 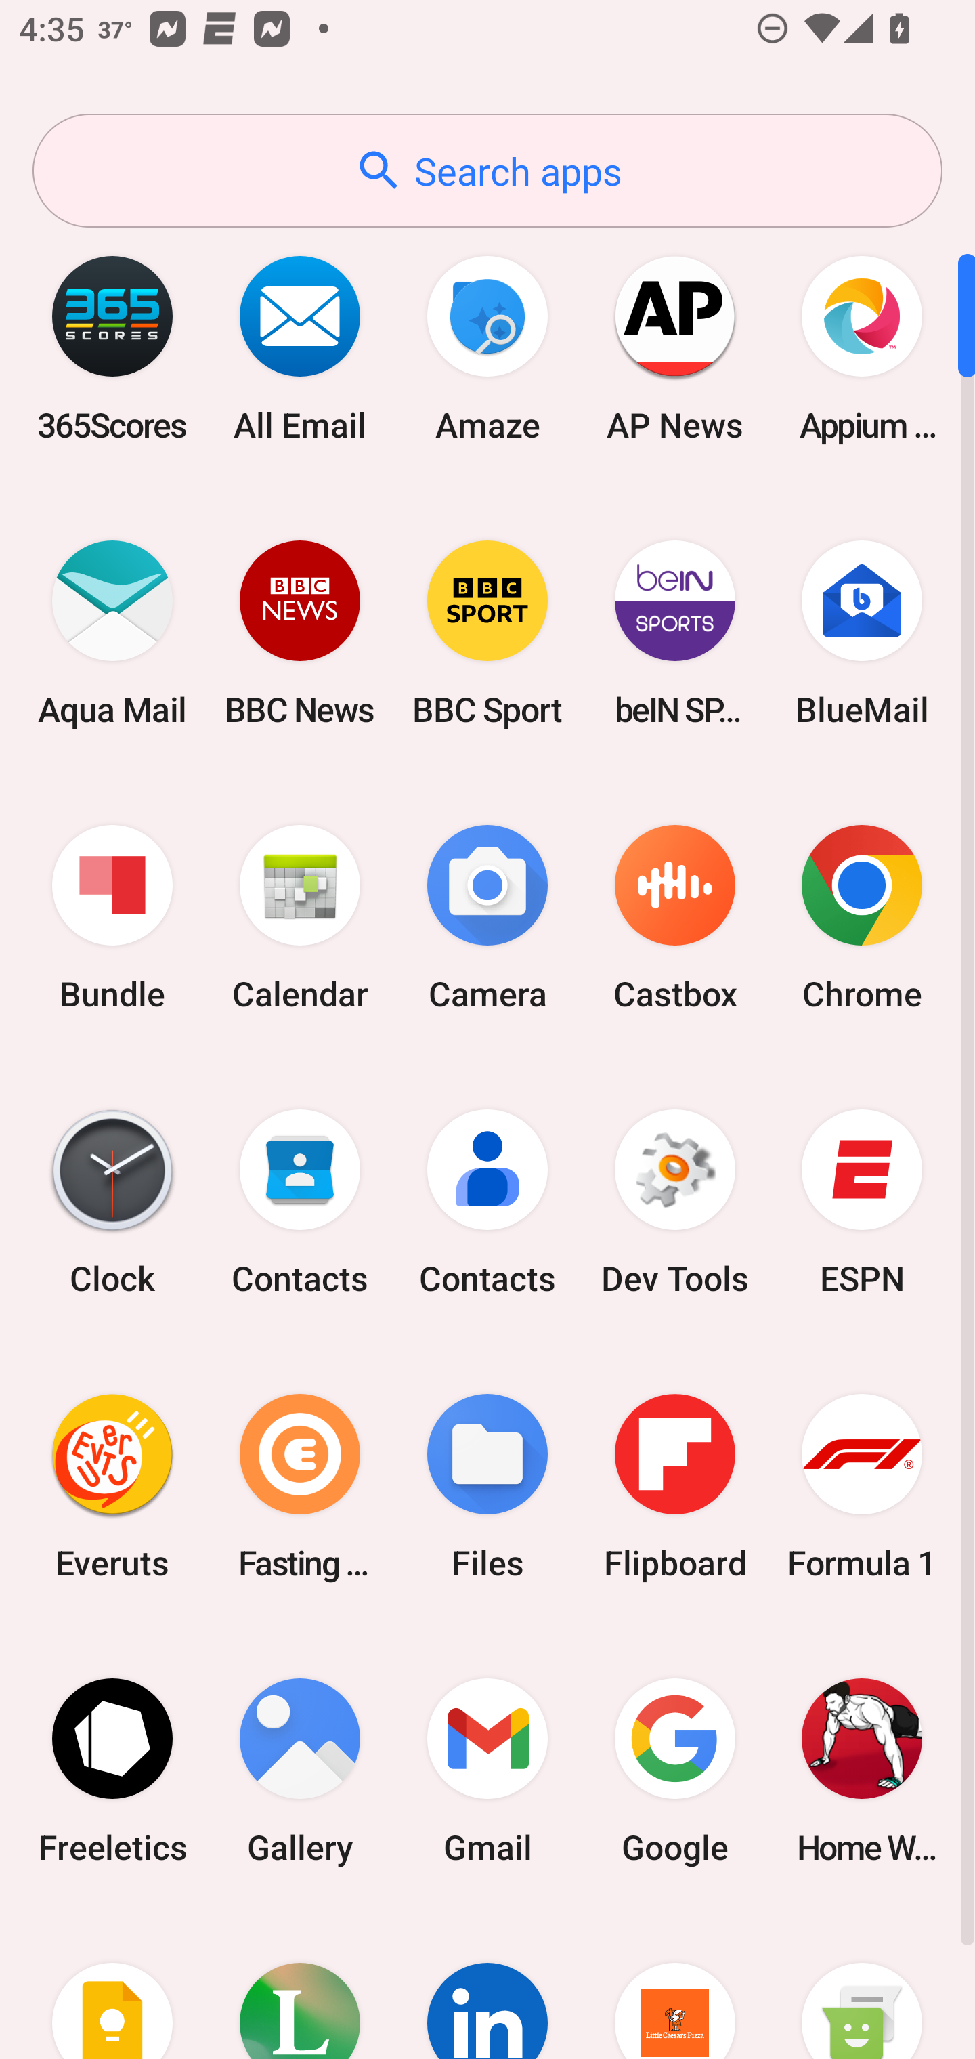 What do you see at coordinates (862, 348) in the screenshot?
I see `Appium Settings` at bounding box center [862, 348].